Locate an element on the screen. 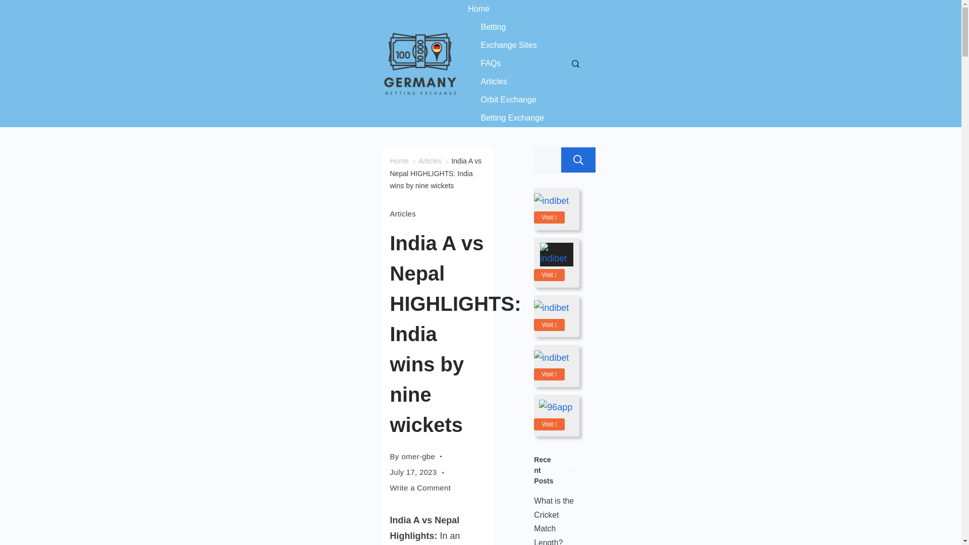 Image resolution: width=969 pixels, height=545 pixels. Orbit Exchange is located at coordinates (509, 100).